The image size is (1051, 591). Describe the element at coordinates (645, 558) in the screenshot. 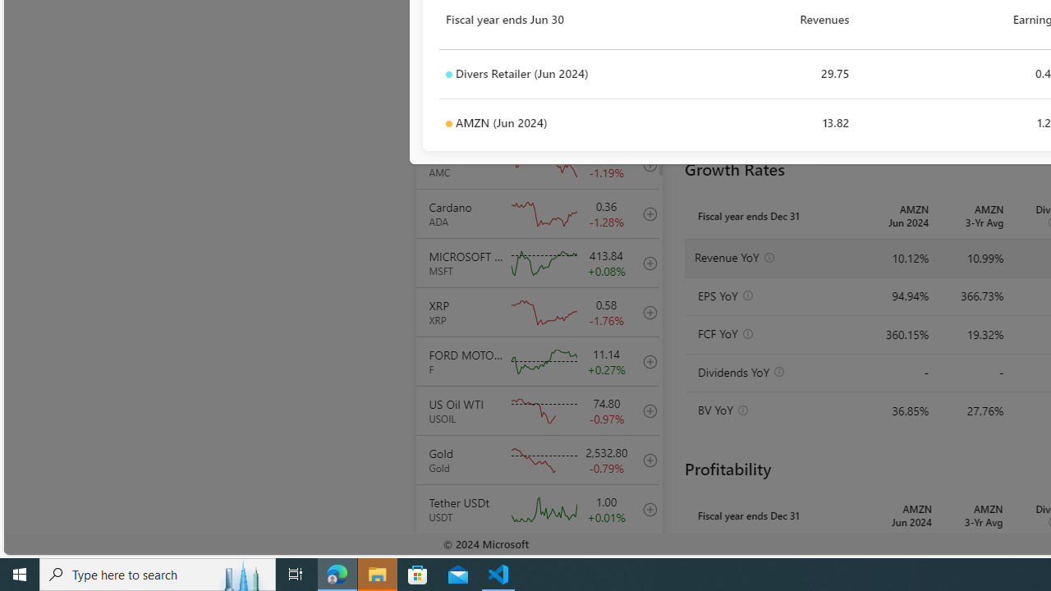

I see `add to your watchlist` at that location.